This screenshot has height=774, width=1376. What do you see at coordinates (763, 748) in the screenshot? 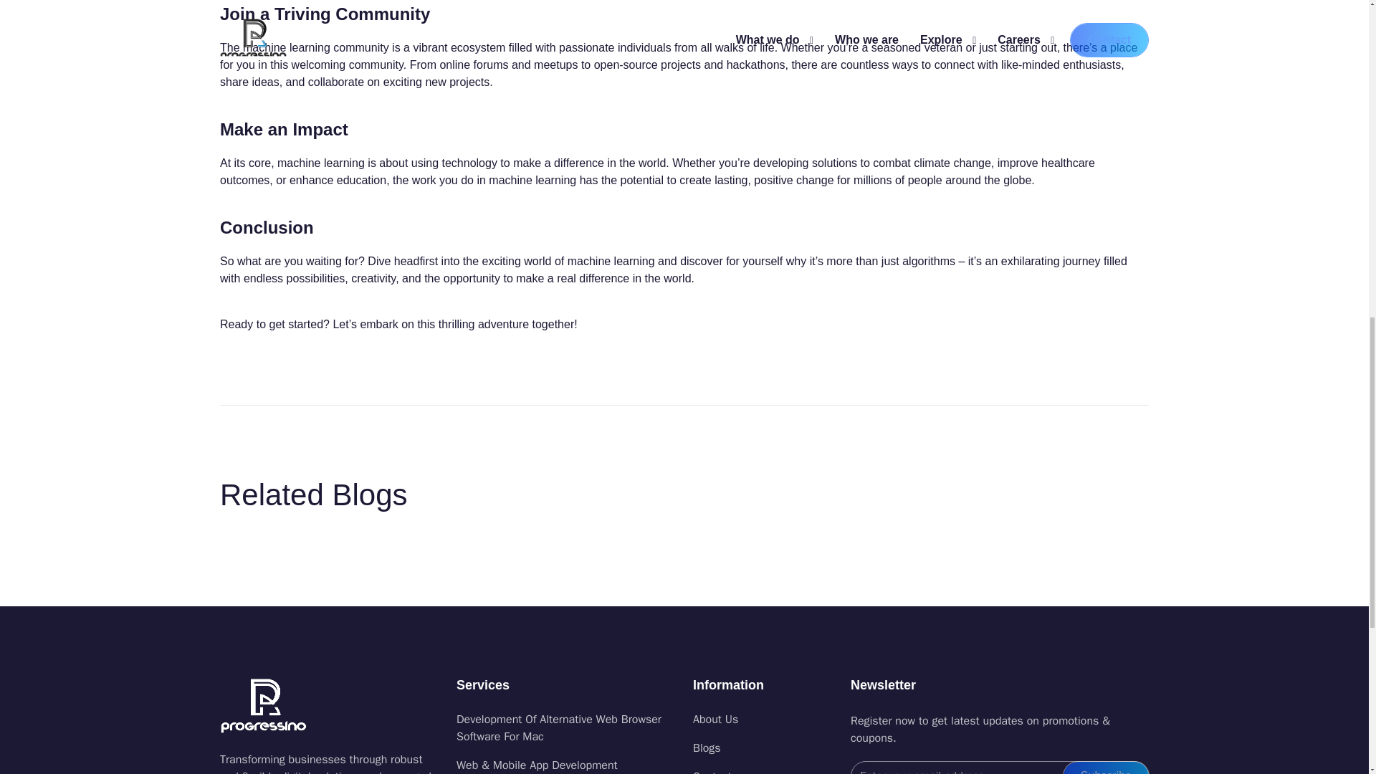
I see `Blogs` at bounding box center [763, 748].